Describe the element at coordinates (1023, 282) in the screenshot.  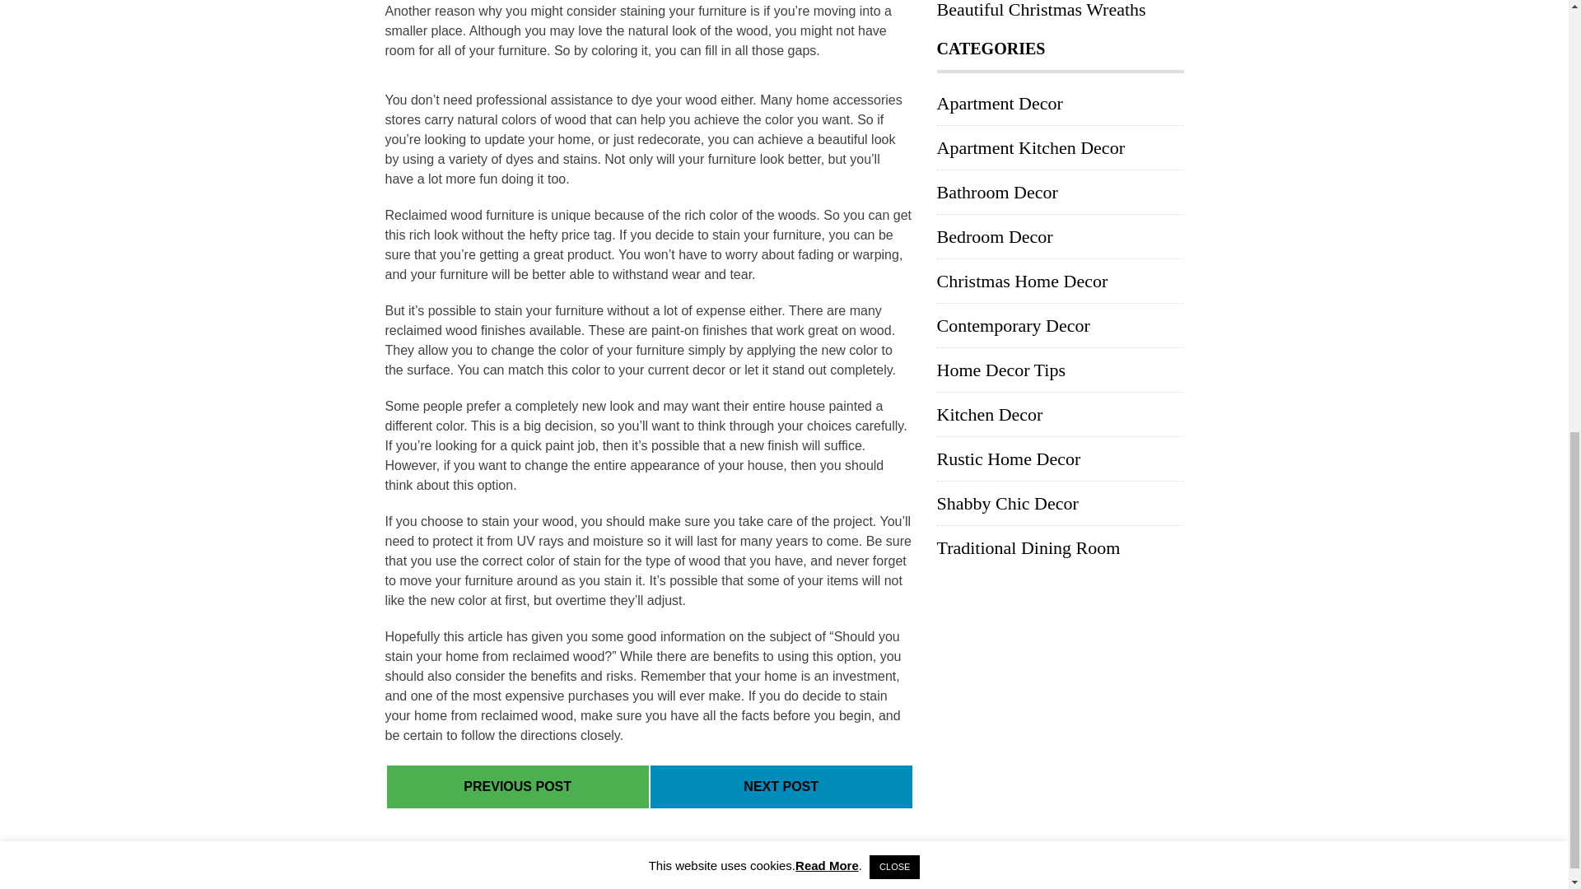
I see `Christmas Home Decor` at that location.